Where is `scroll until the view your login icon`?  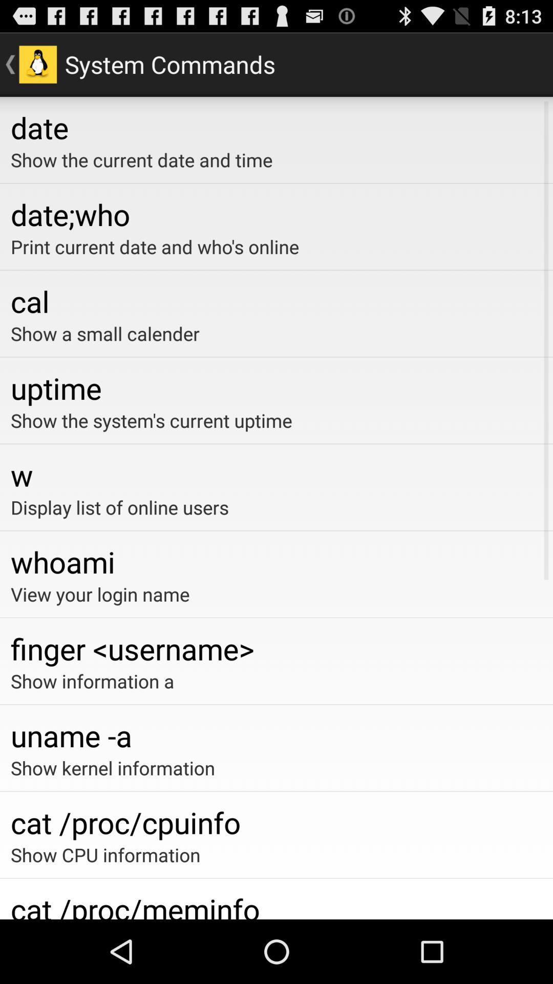
scroll until the view your login icon is located at coordinates (276, 594).